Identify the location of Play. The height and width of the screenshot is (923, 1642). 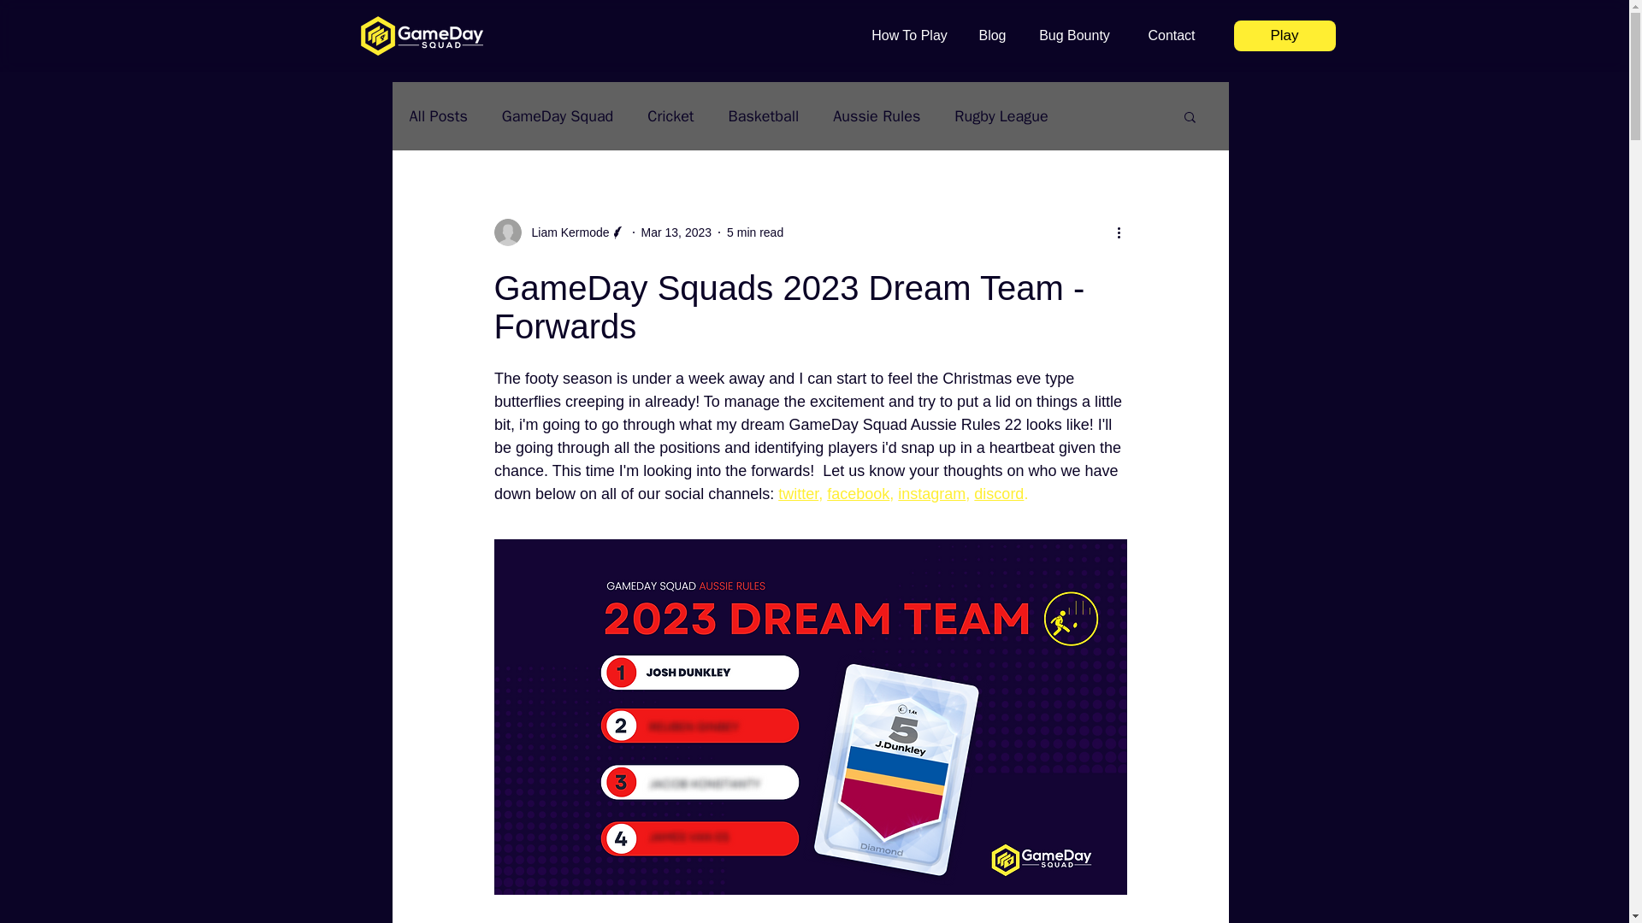
(1283, 36).